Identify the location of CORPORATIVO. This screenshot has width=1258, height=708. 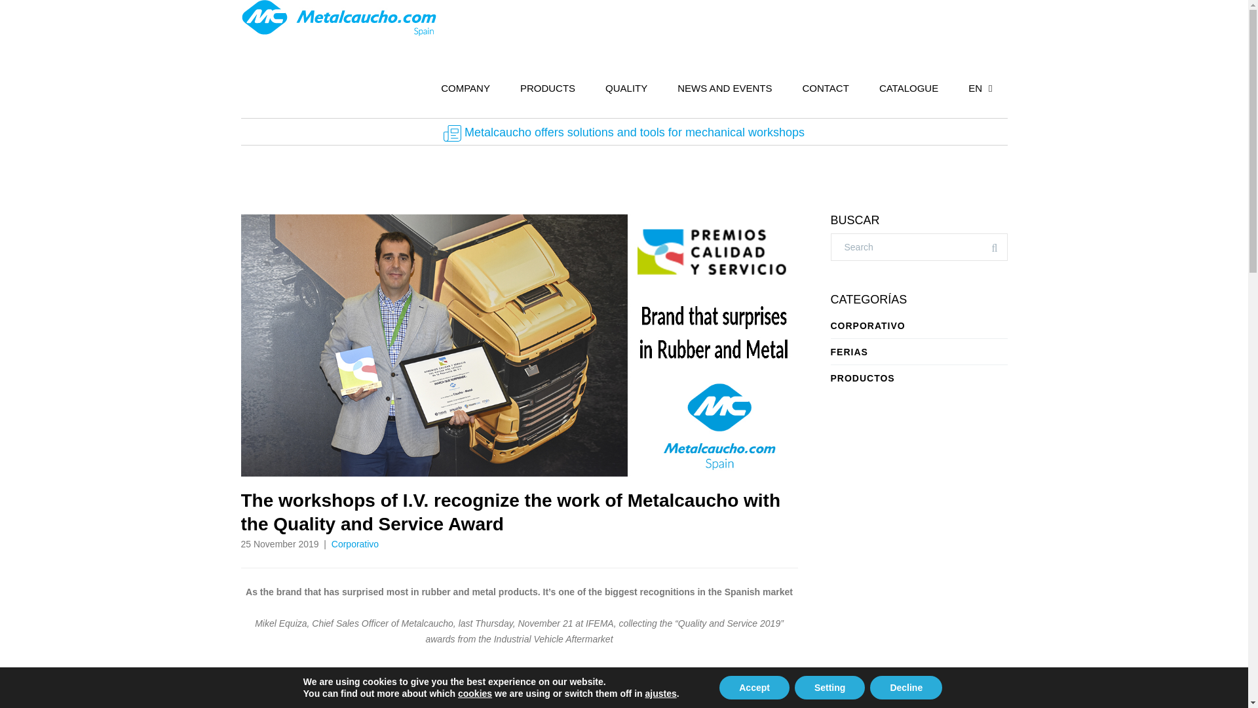
(919, 325).